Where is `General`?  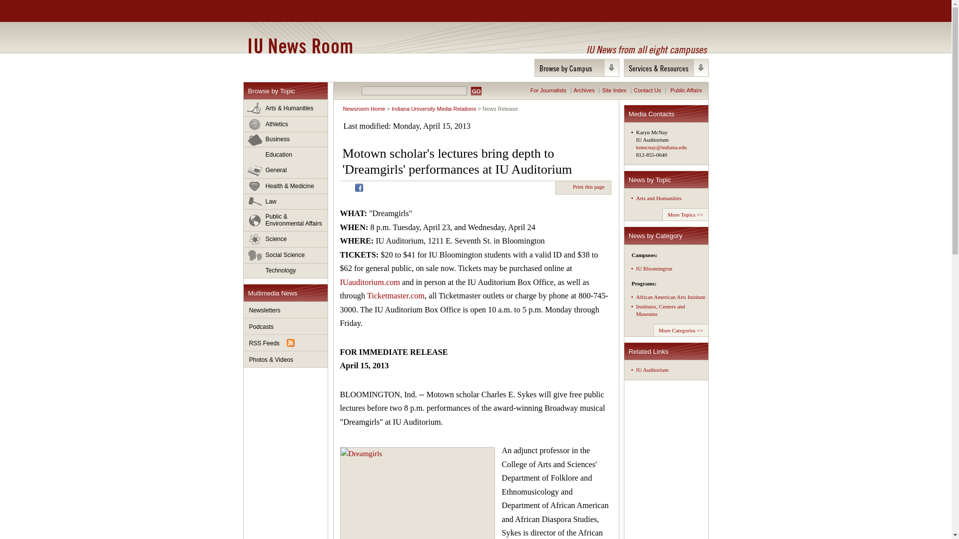 General is located at coordinates (286, 171).